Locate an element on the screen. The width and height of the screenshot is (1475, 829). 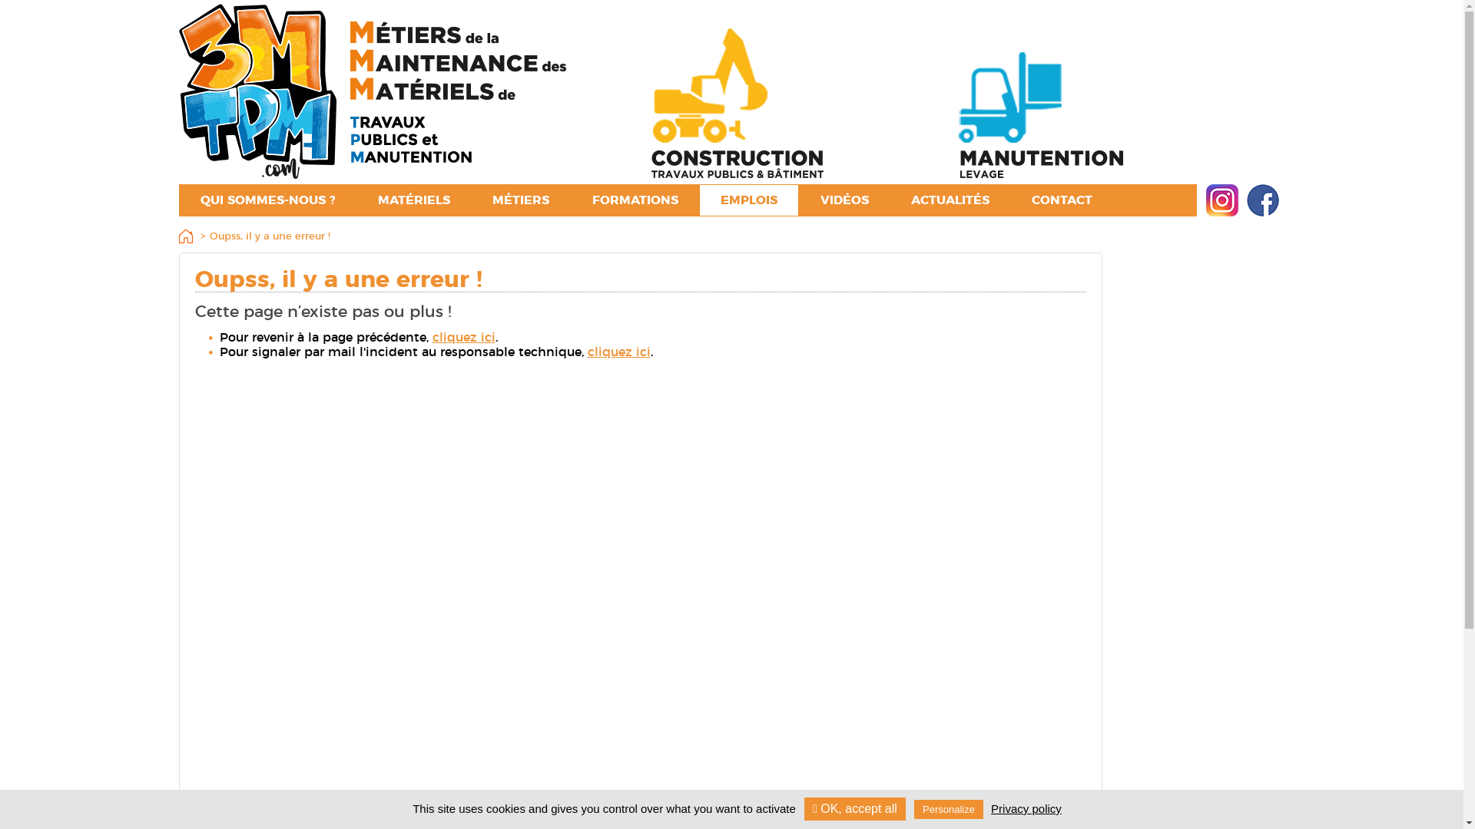
Accueil is located at coordinates (188, 238).